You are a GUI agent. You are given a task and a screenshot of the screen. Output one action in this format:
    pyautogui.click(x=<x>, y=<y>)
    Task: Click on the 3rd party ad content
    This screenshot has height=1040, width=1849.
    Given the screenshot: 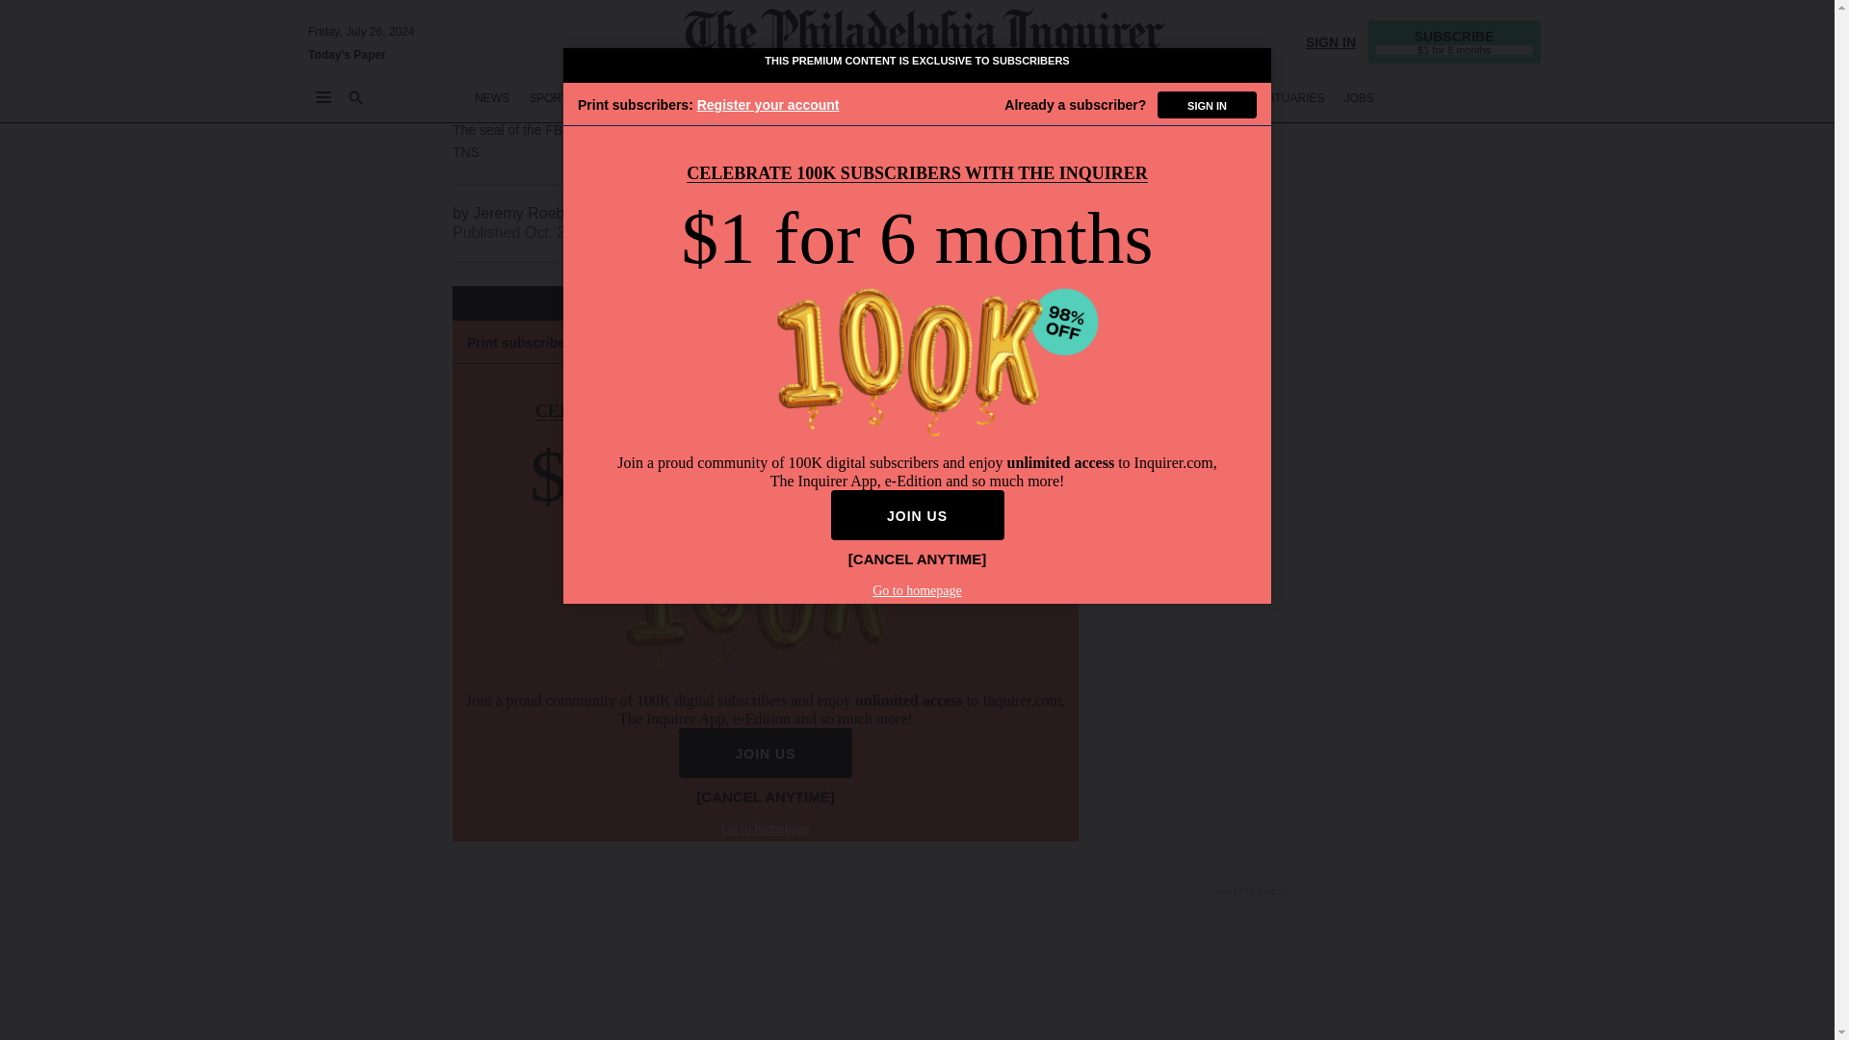 What is the action you would take?
    pyautogui.click(x=1252, y=144)
    